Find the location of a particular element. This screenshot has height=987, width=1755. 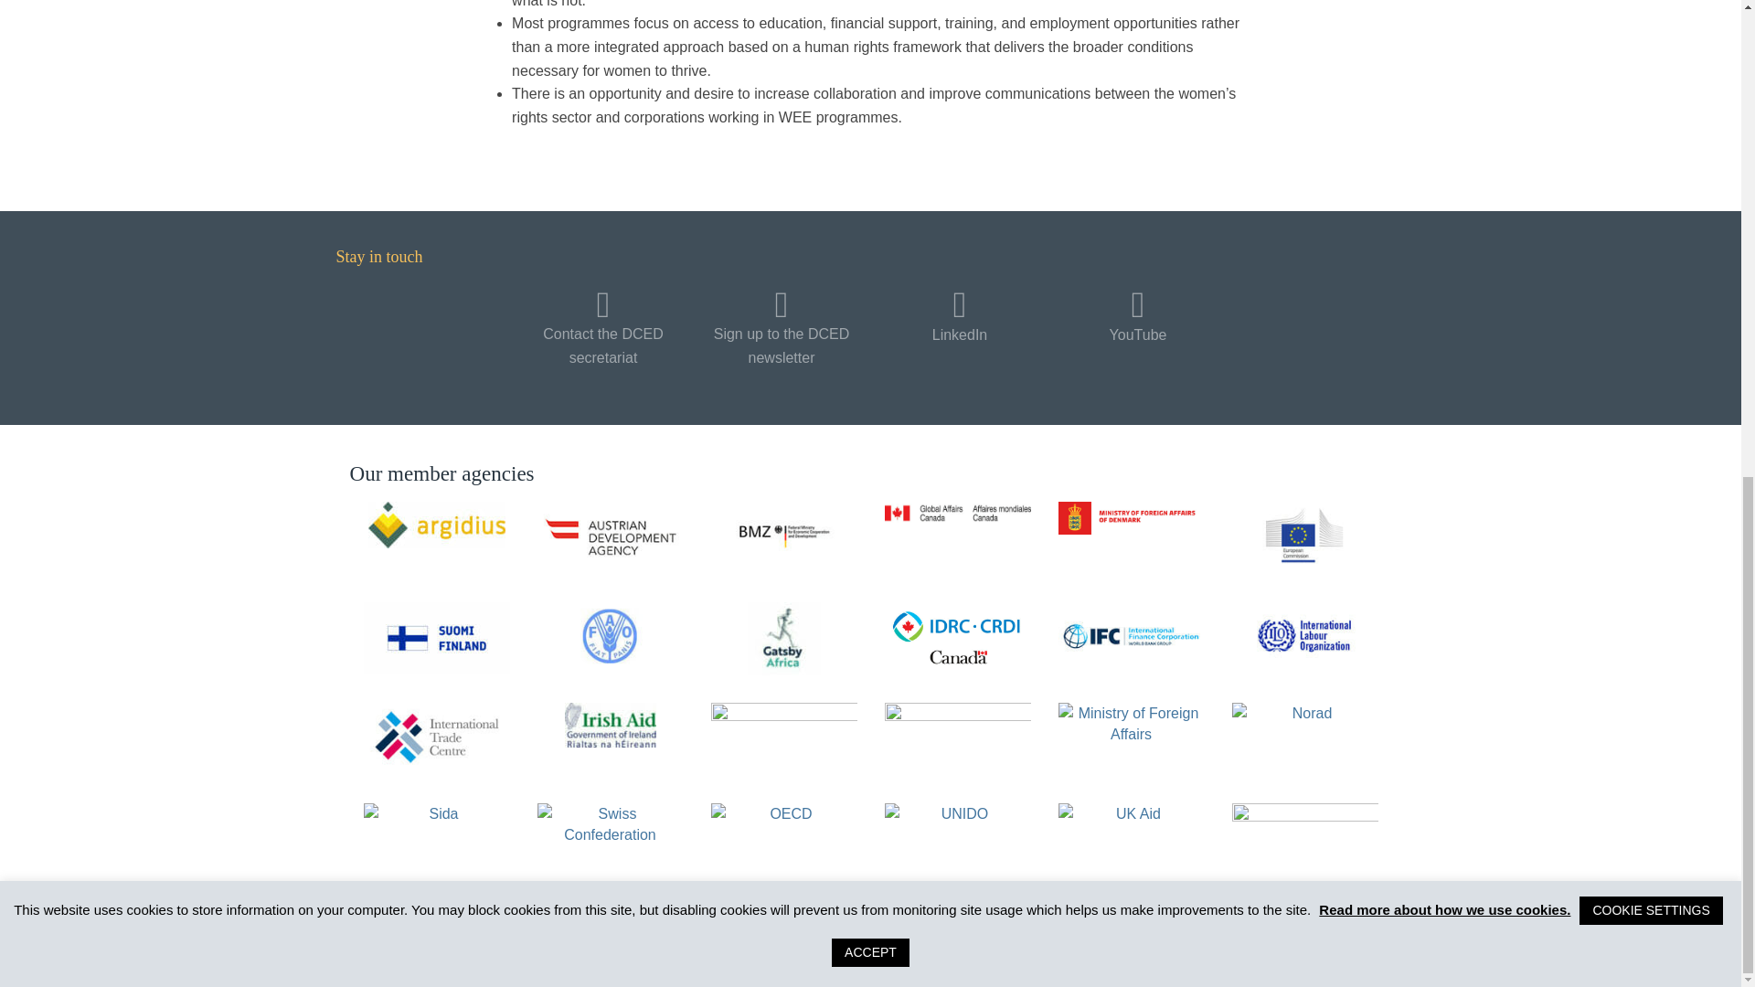

International Finance Corporation is located at coordinates (1131, 636).